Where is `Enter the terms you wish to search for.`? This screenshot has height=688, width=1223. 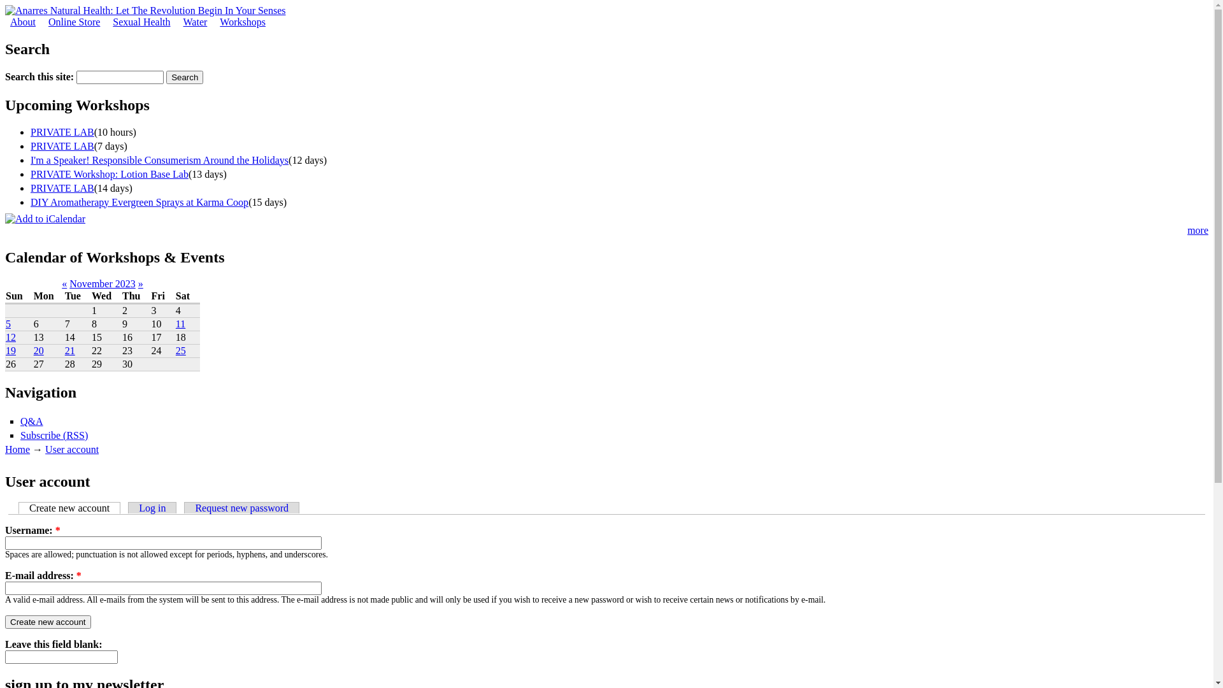 Enter the terms you wish to search for. is located at coordinates (120, 78).